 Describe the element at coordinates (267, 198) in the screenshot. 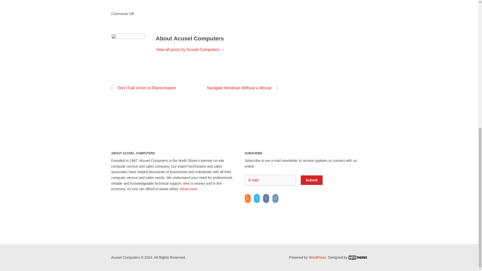

I see `Facebook` at that location.